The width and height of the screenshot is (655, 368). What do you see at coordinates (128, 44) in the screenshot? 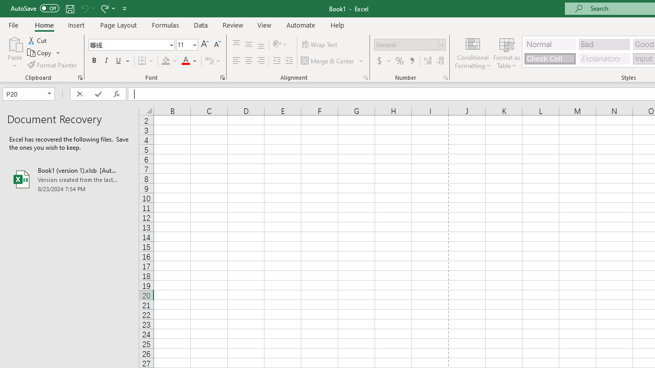
I see `Font` at bounding box center [128, 44].